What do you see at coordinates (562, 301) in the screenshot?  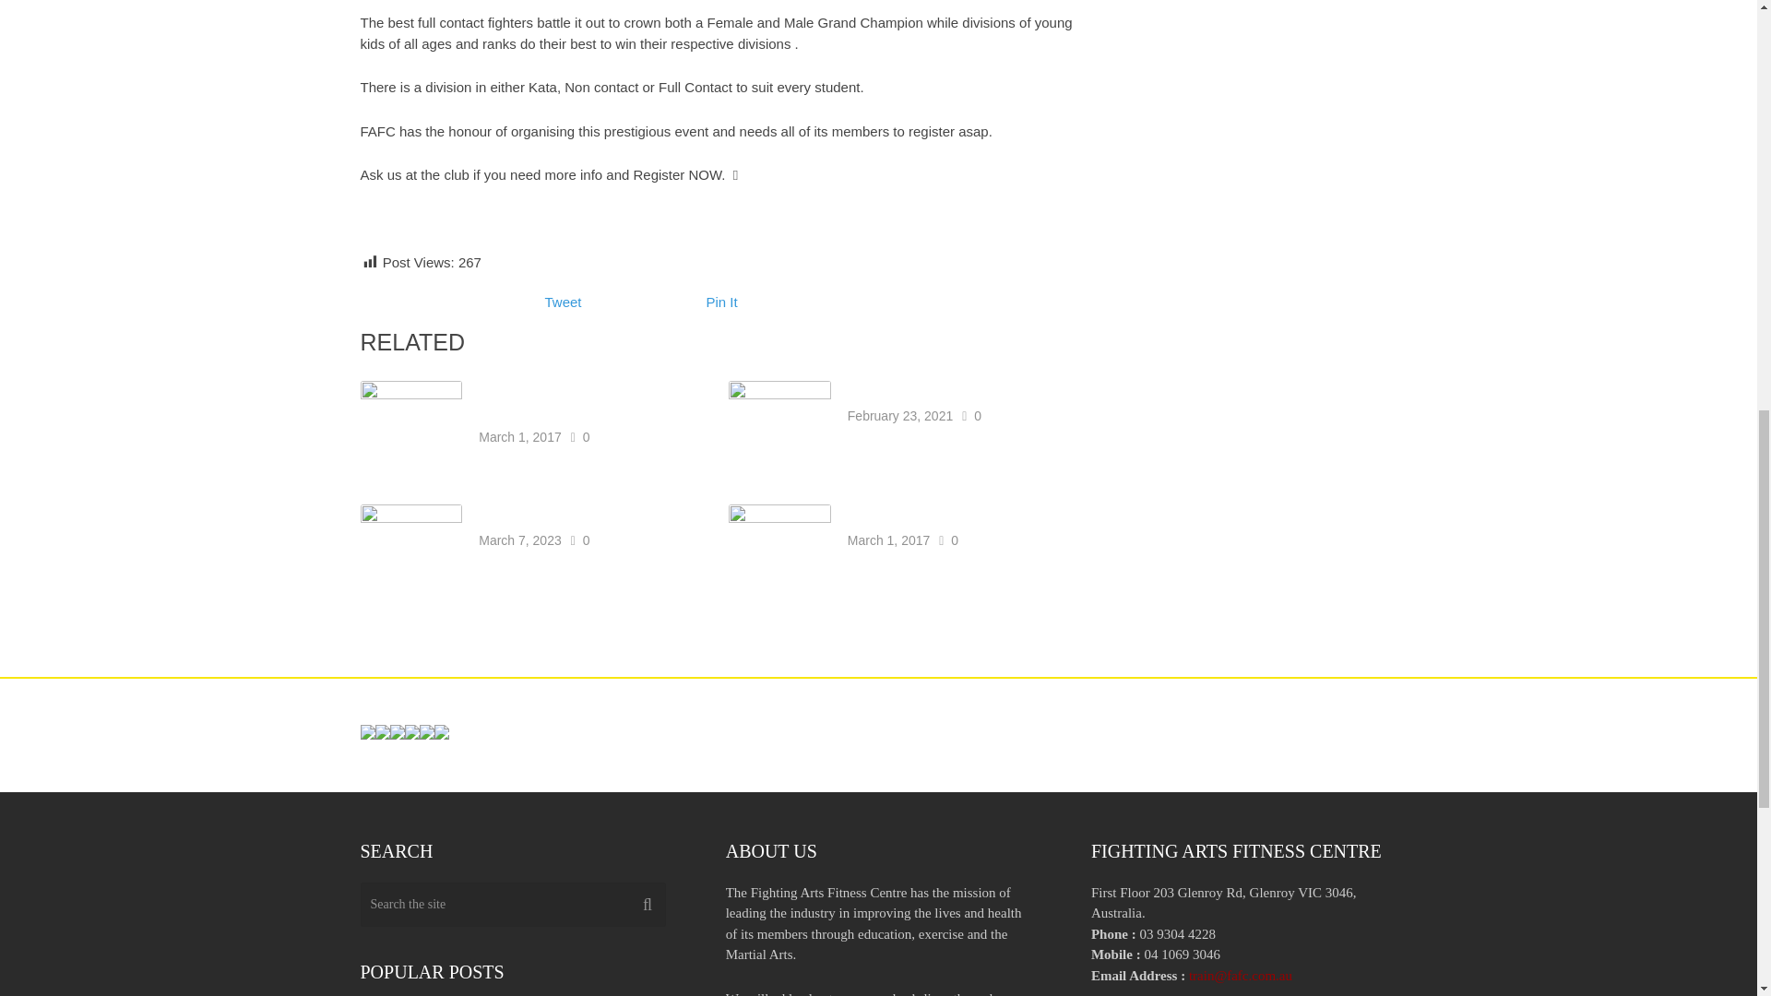 I see `Tweet` at bounding box center [562, 301].